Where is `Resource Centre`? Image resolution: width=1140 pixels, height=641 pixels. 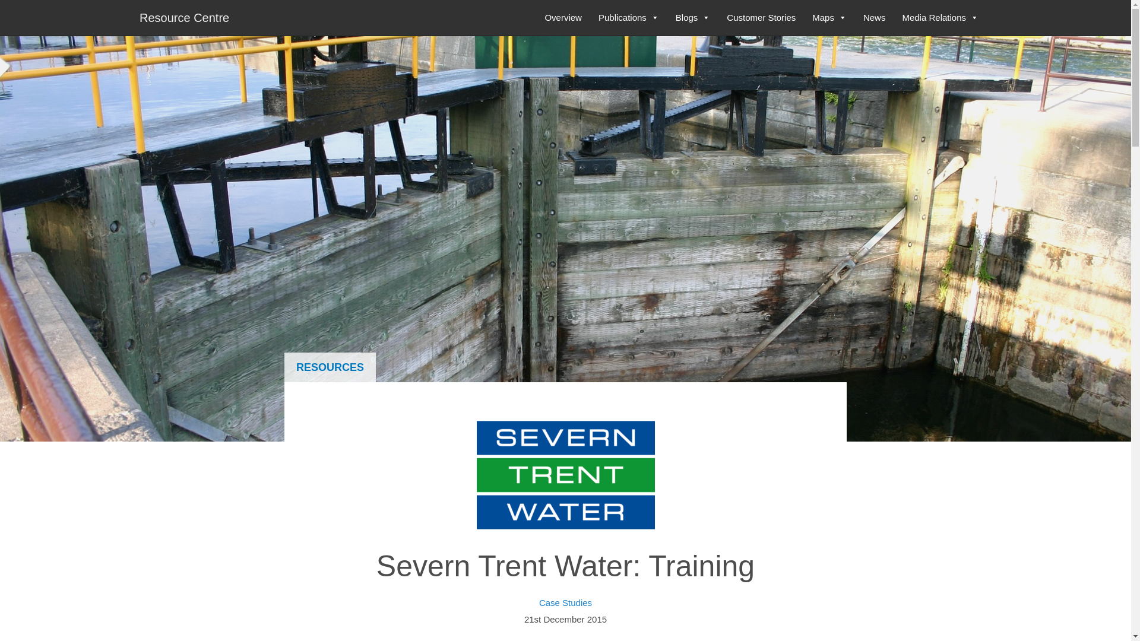
Resource Centre is located at coordinates (184, 17).